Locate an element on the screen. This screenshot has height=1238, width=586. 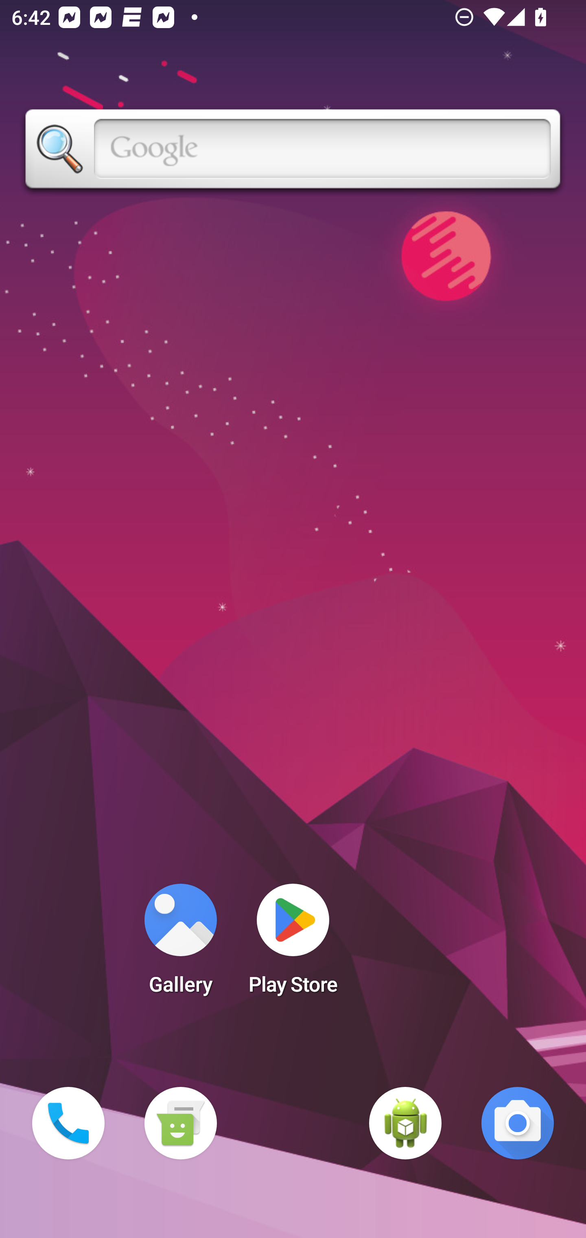
Play Store is located at coordinates (293, 944).